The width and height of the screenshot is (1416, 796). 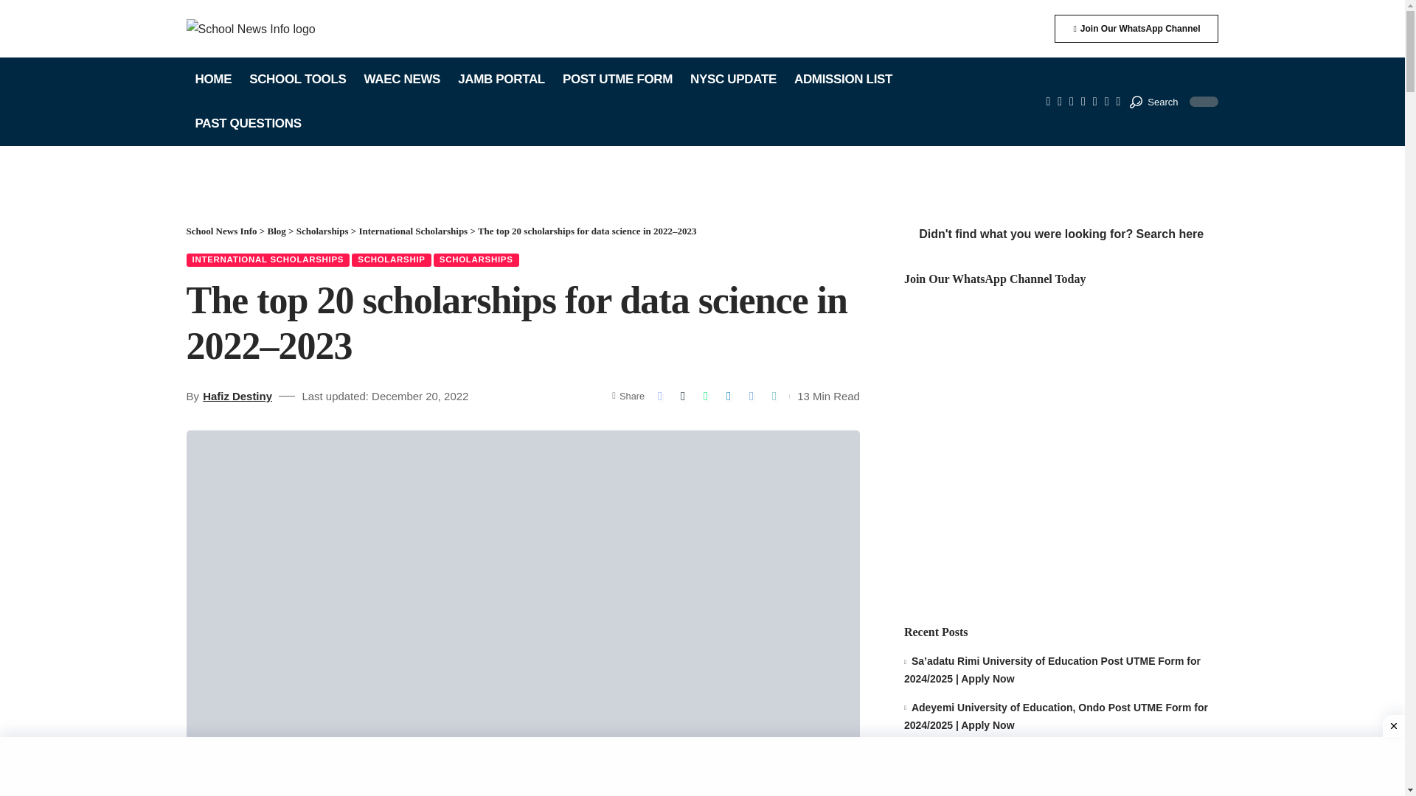 I want to click on HOME, so click(x=212, y=80).